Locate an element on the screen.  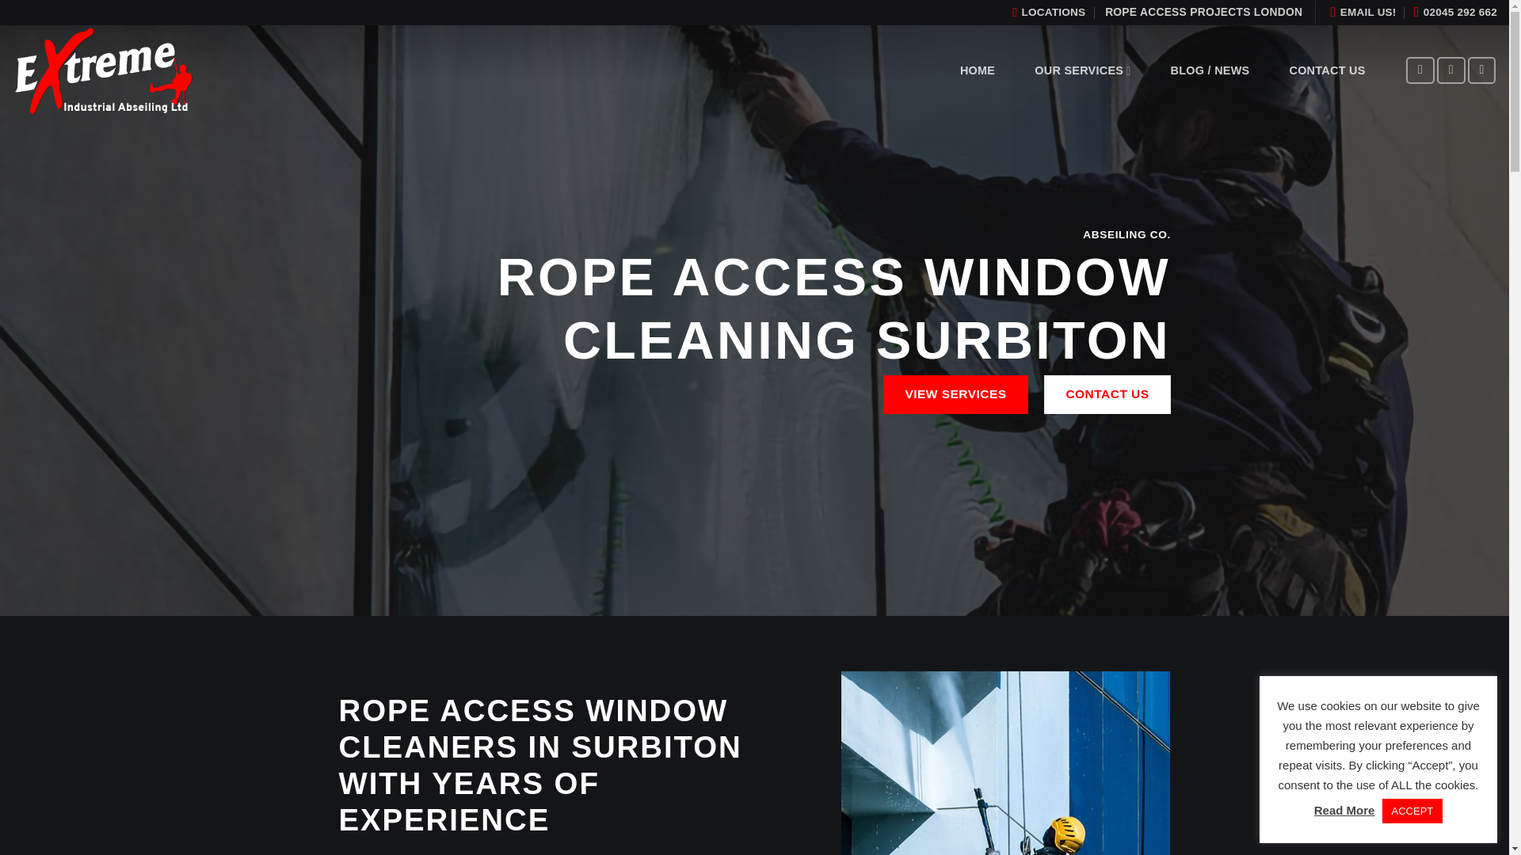
EMAIL US! is located at coordinates (1363, 13).